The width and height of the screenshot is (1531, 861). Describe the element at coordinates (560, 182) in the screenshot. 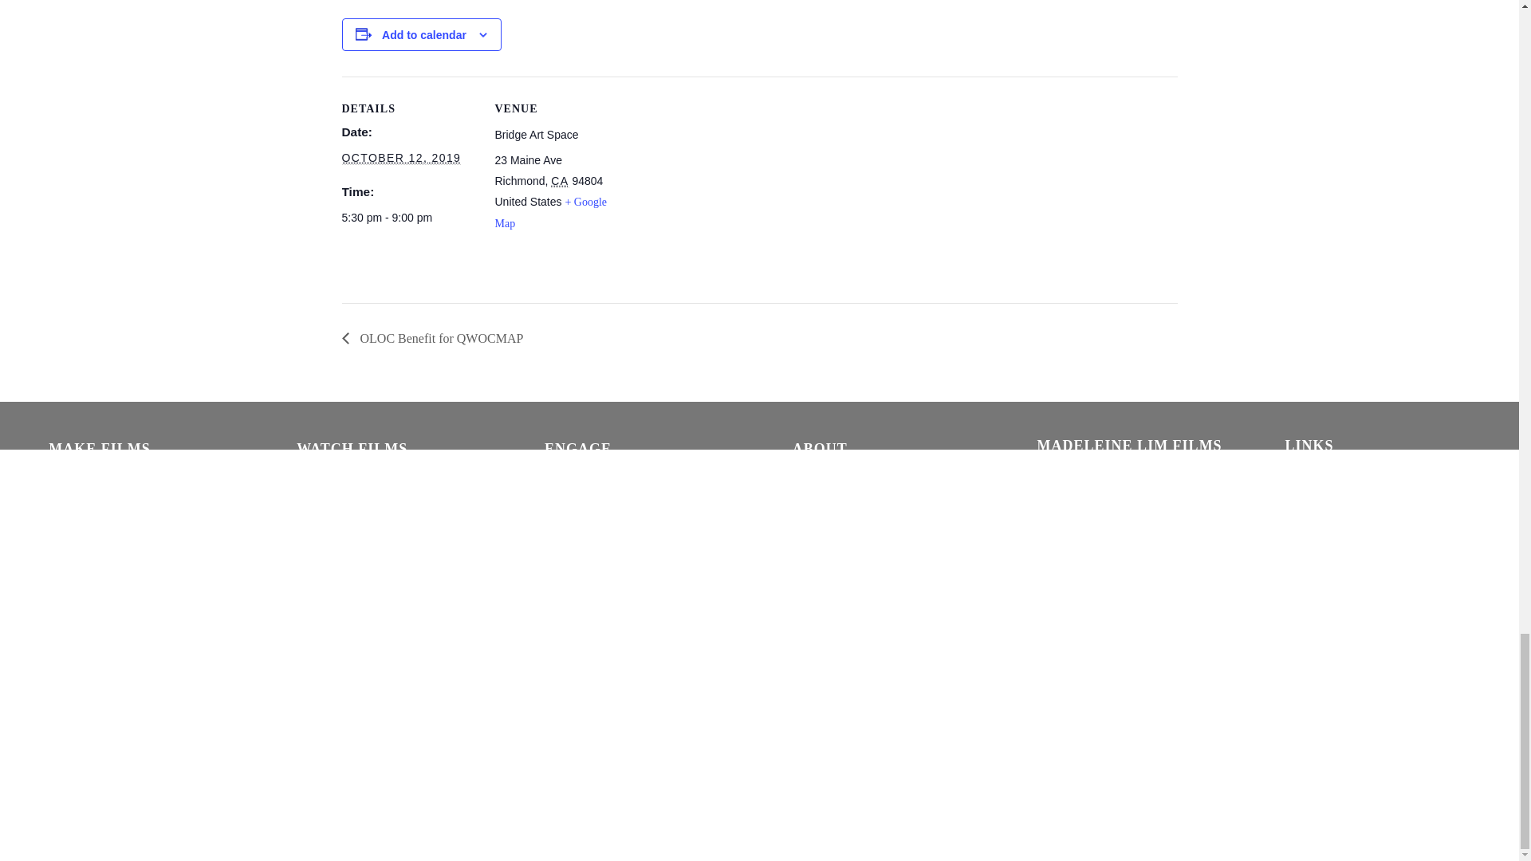

I see `California` at that location.